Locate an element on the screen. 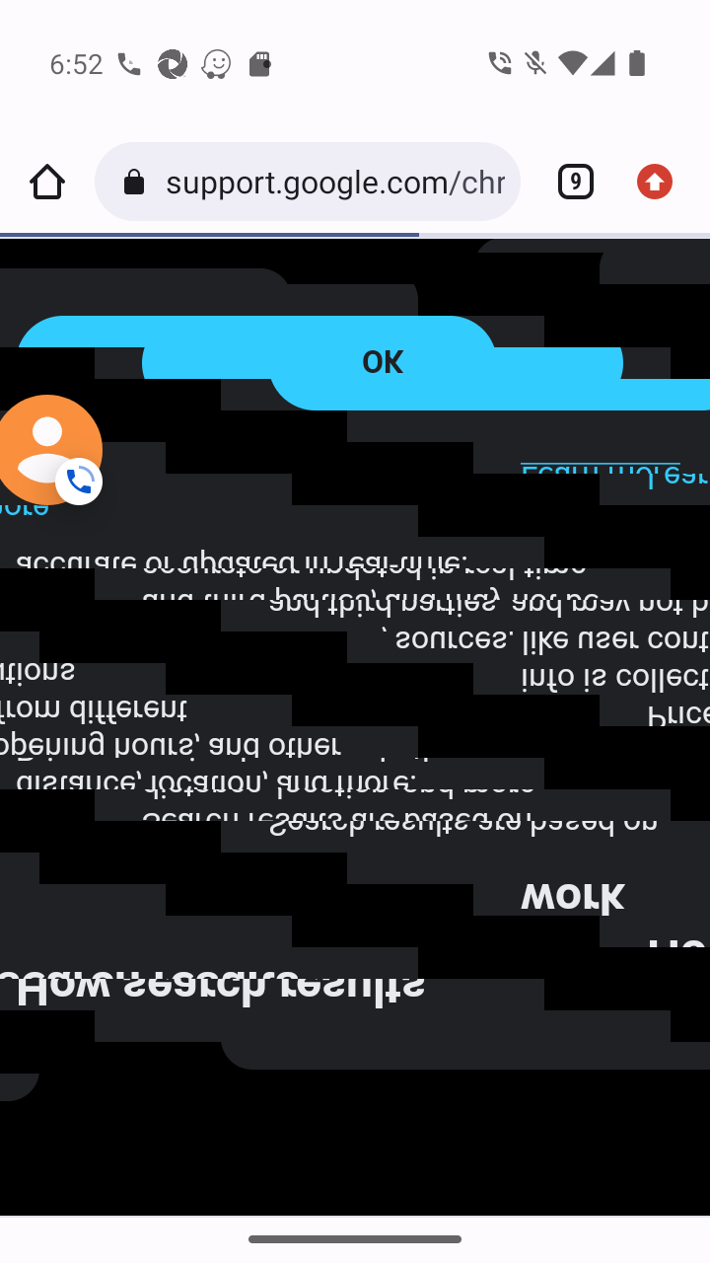 This screenshot has width=710, height=1263. Home is located at coordinates (47, 182).